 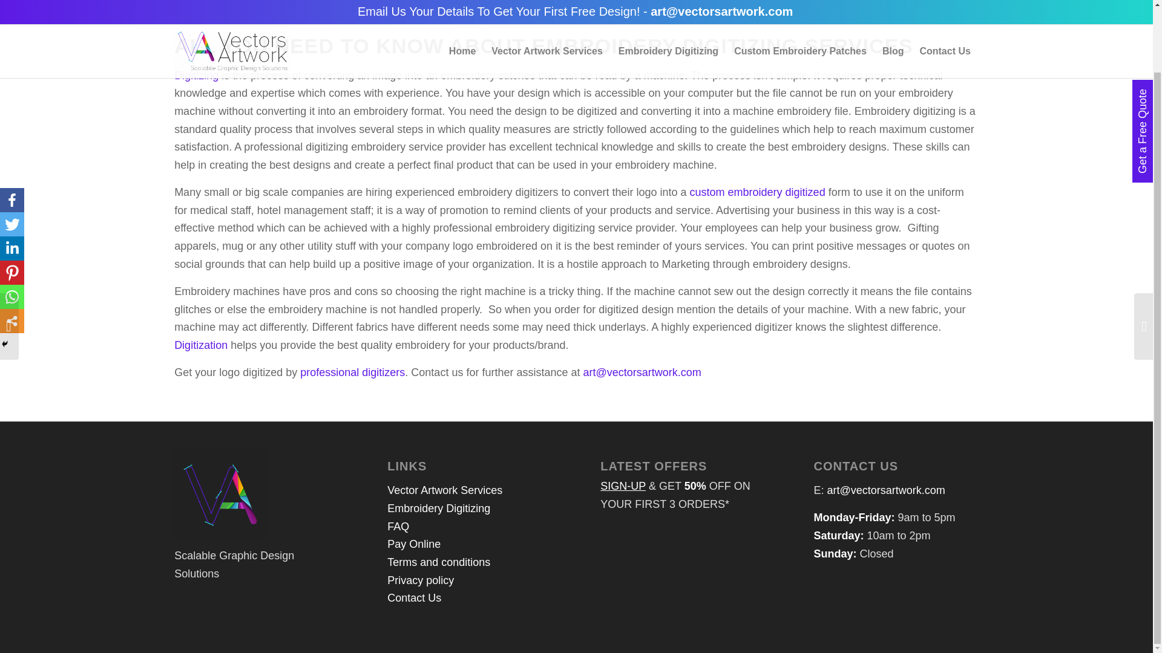 I want to click on Linkedin, so click(x=12, y=176).